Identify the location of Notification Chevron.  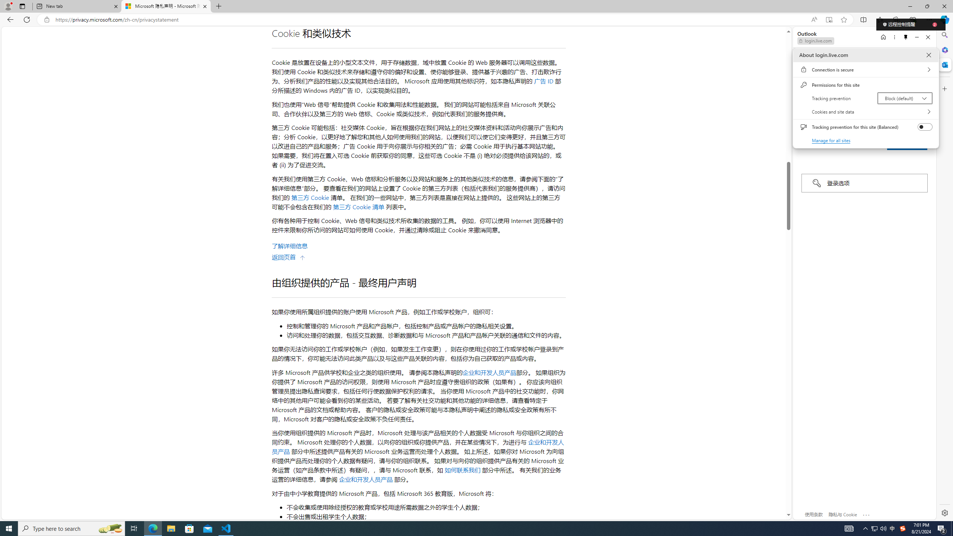
(866, 529).